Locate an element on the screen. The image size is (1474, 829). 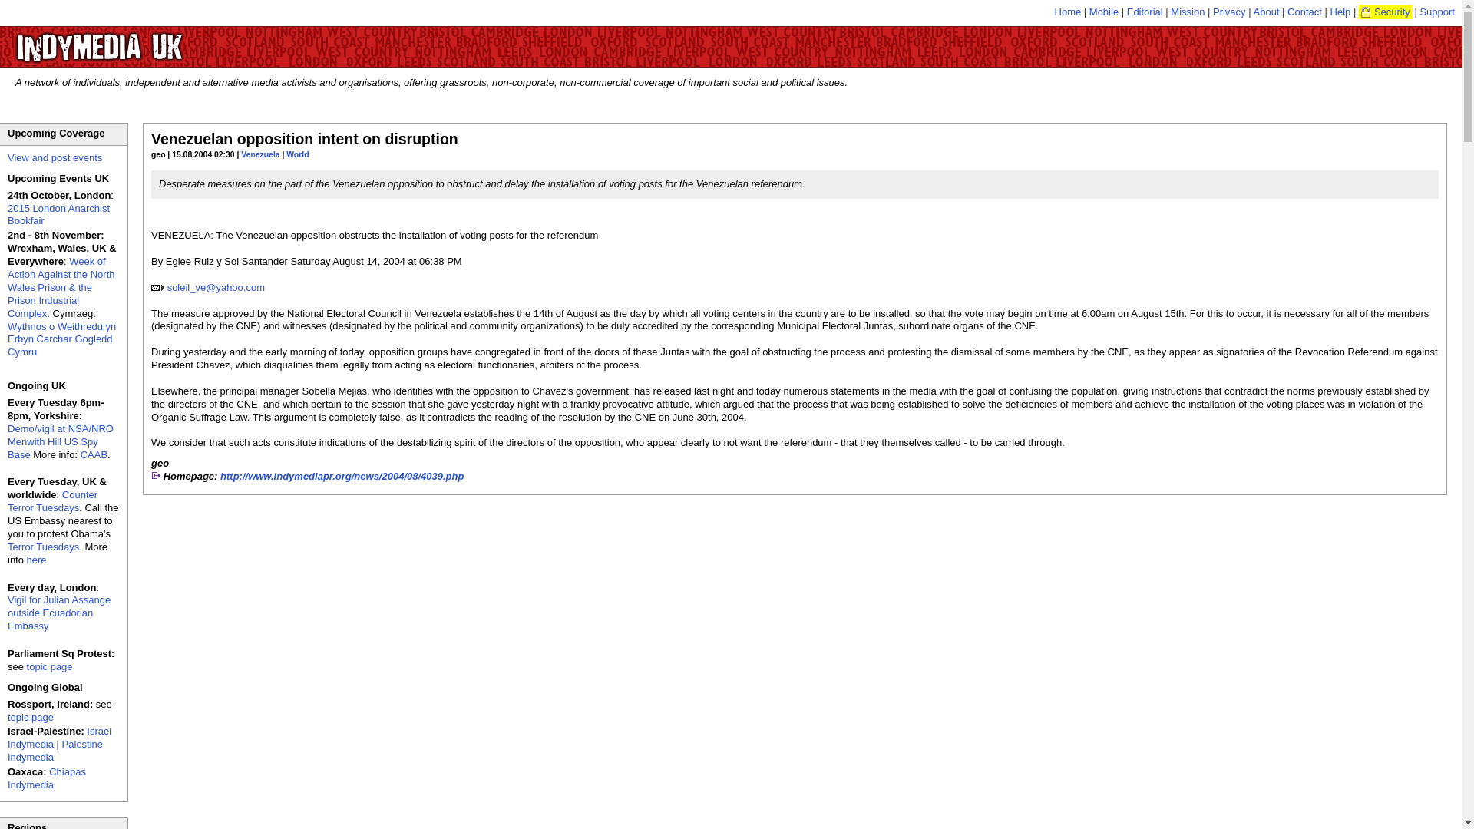
Venezuelan opposition intent on disruption is located at coordinates (305, 138).